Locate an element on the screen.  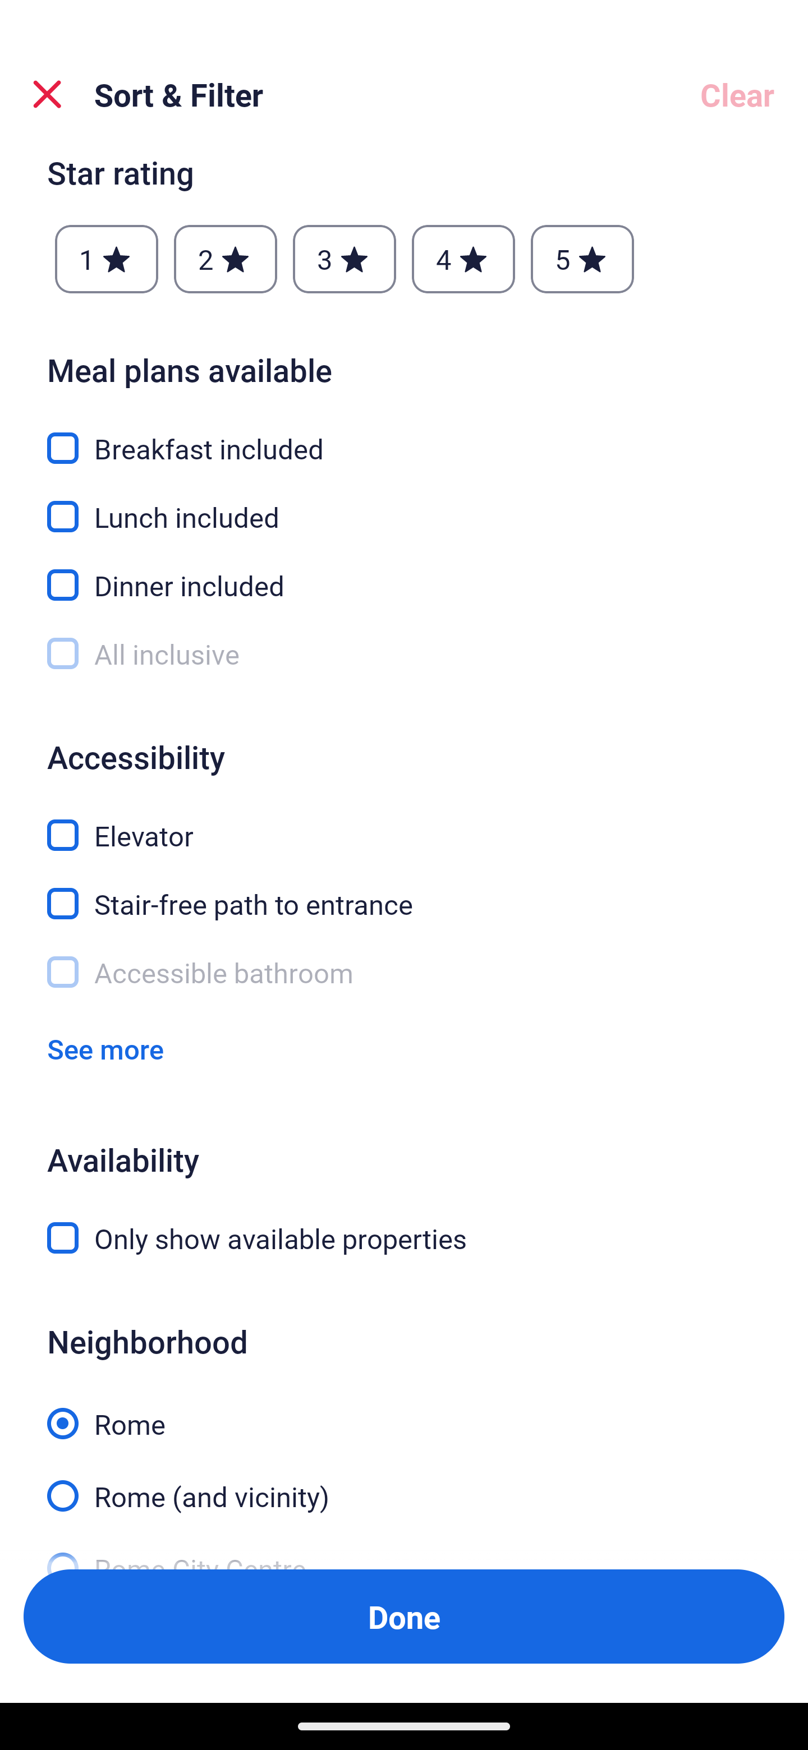
Close Sort and Filter is located at coordinates (47, 94).